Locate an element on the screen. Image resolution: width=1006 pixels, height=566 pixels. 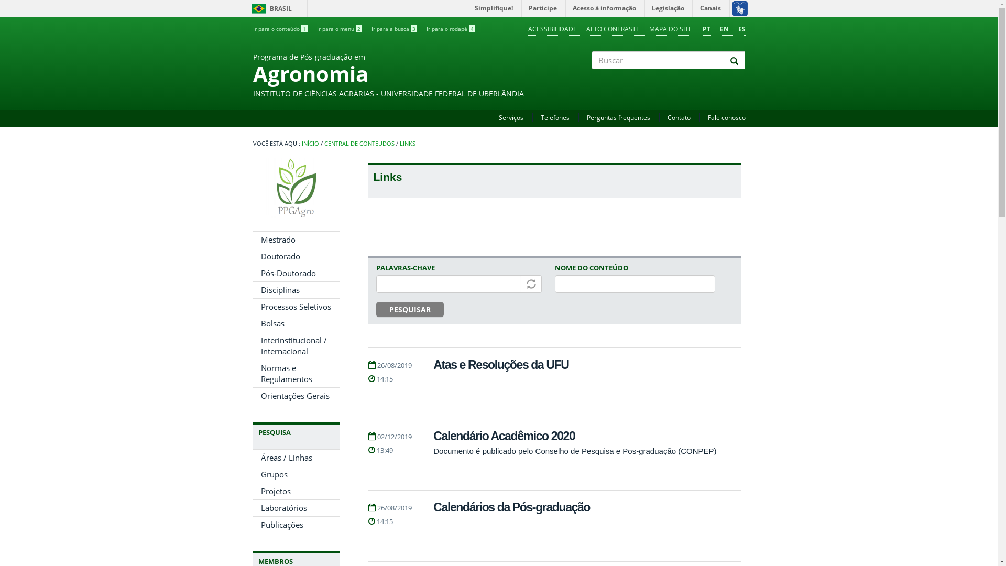
PESQUISAR is located at coordinates (410, 310).